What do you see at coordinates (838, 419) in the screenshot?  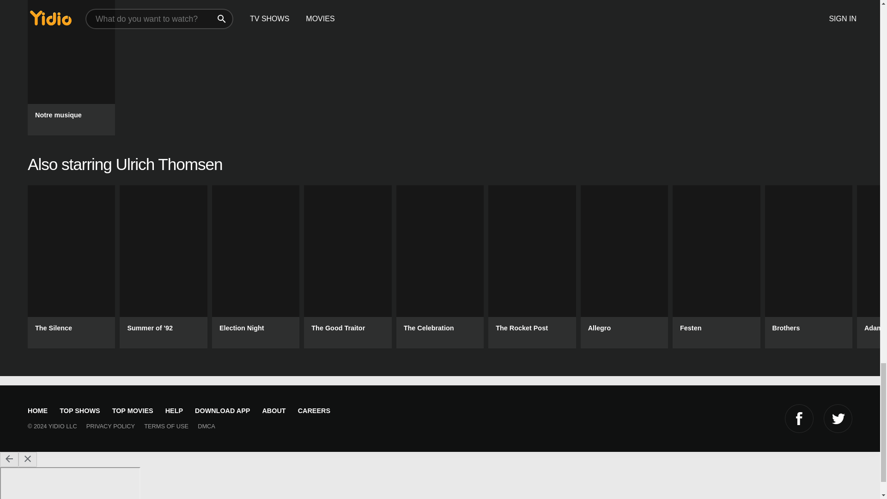 I see `Twitter` at bounding box center [838, 419].